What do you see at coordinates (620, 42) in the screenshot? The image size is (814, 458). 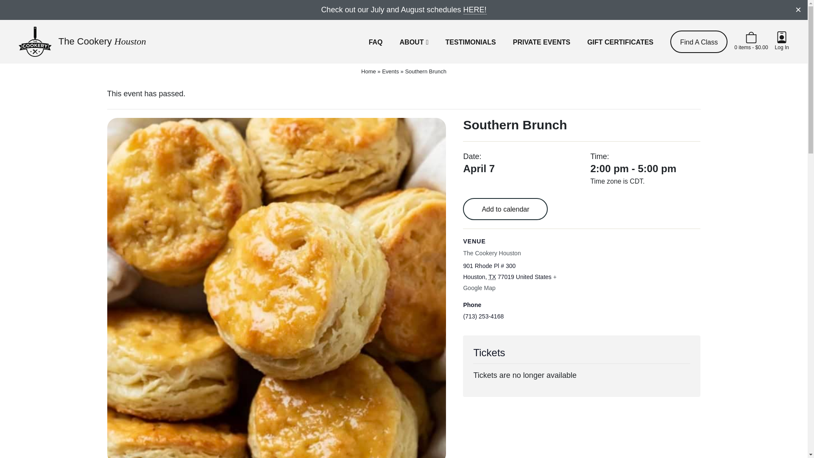 I see `GIFT CERTIFICATES` at bounding box center [620, 42].